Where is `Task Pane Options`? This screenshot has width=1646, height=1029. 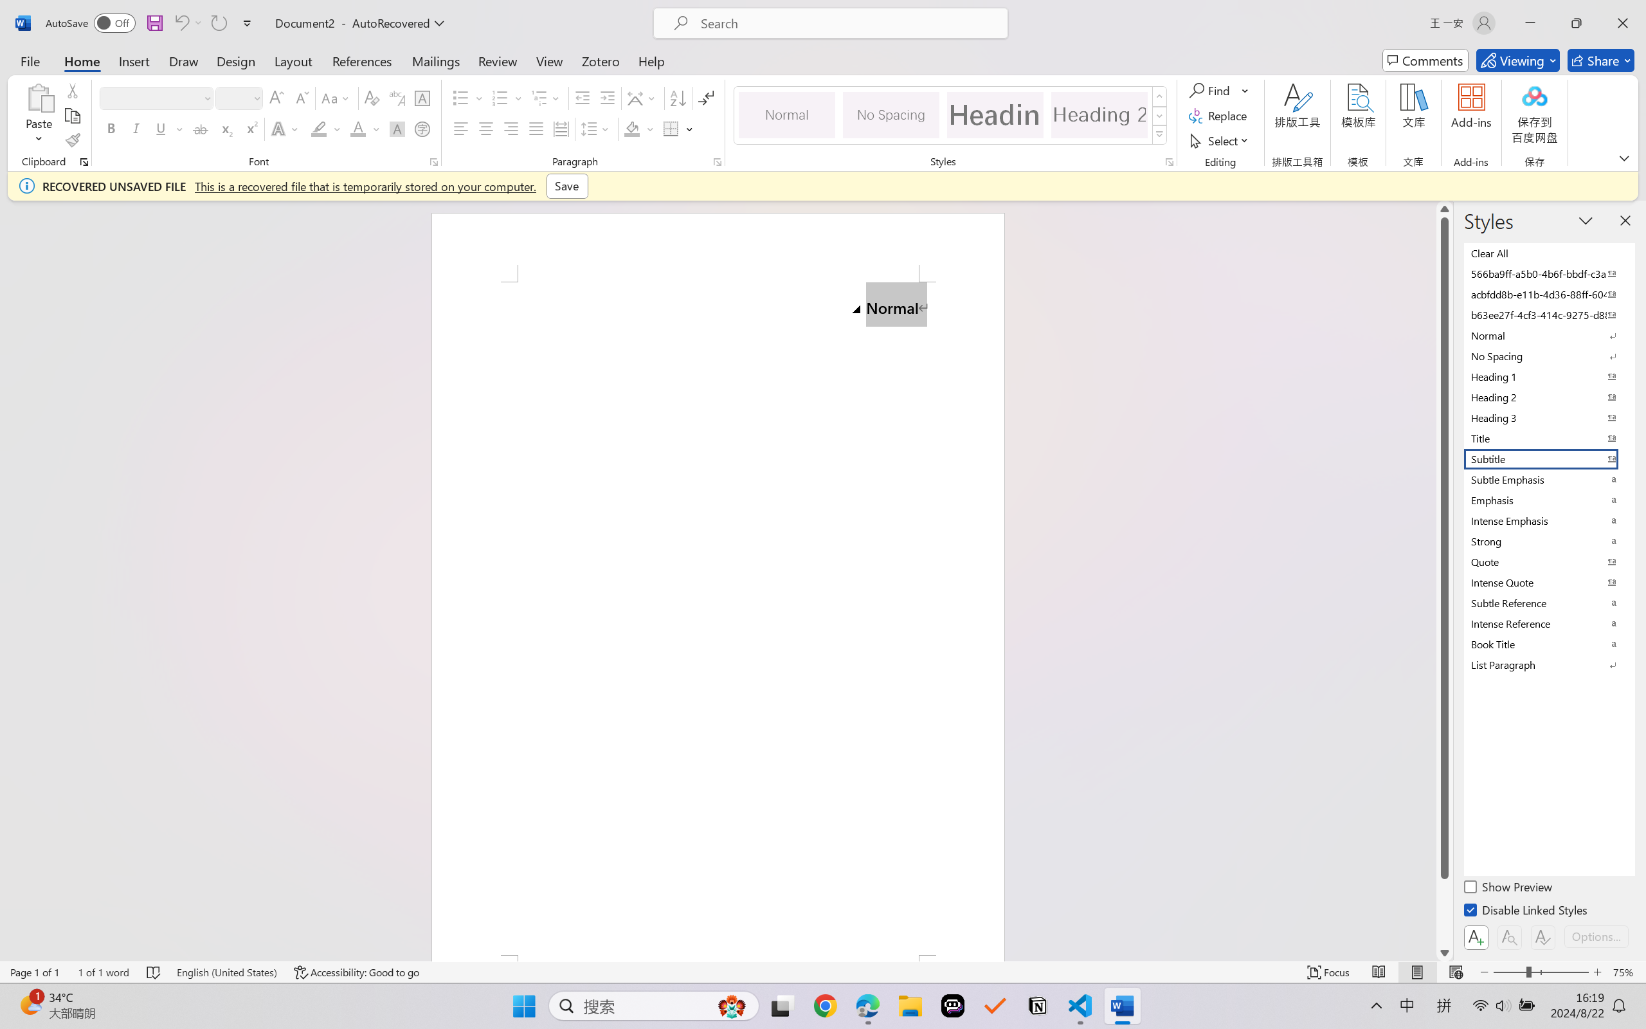 Task Pane Options is located at coordinates (1586, 220).